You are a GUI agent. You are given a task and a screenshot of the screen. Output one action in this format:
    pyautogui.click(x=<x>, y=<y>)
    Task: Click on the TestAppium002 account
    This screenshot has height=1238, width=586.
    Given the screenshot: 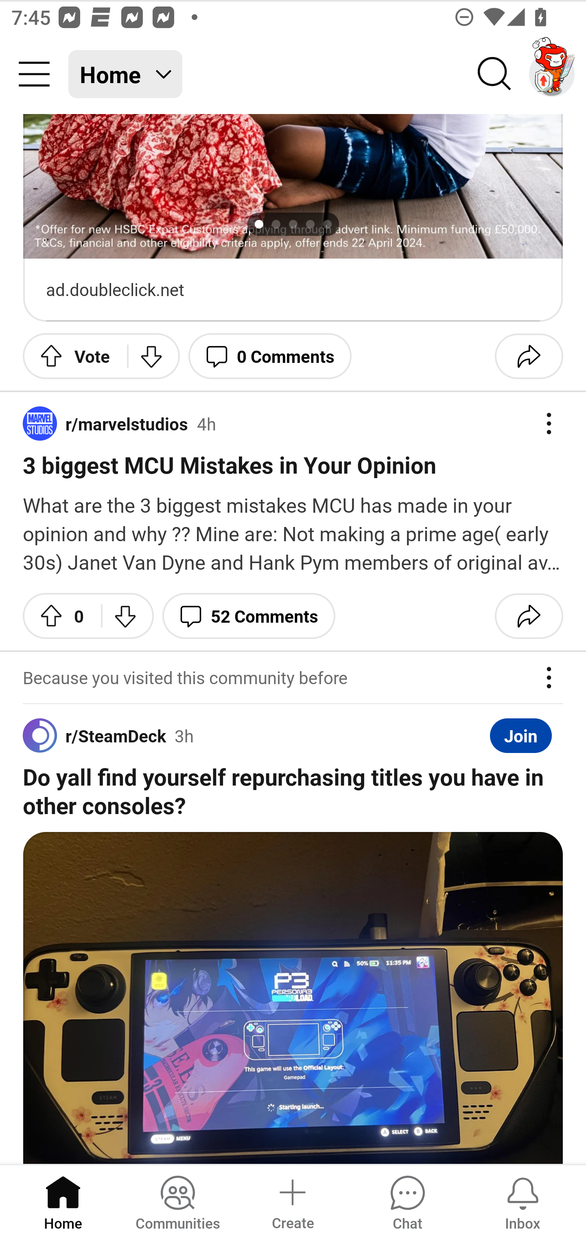 What is the action you would take?
    pyautogui.click(x=552, y=74)
    